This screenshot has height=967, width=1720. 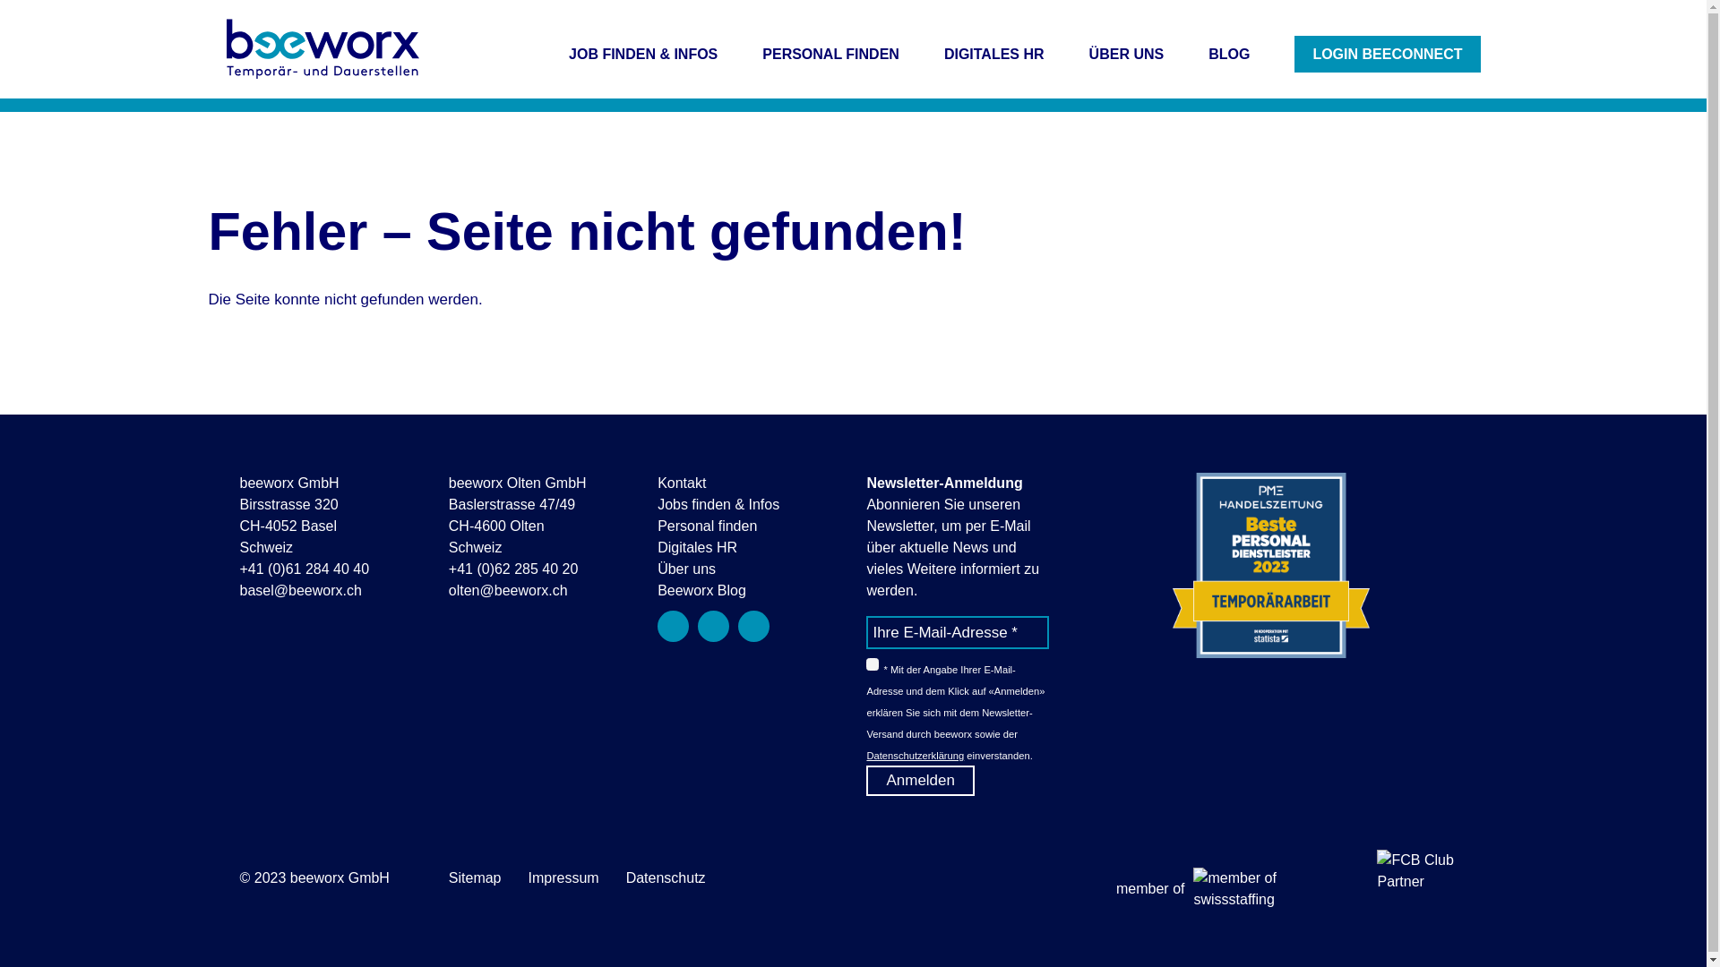 I want to click on LOGIN BEECONNECT, so click(x=1387, y=54).